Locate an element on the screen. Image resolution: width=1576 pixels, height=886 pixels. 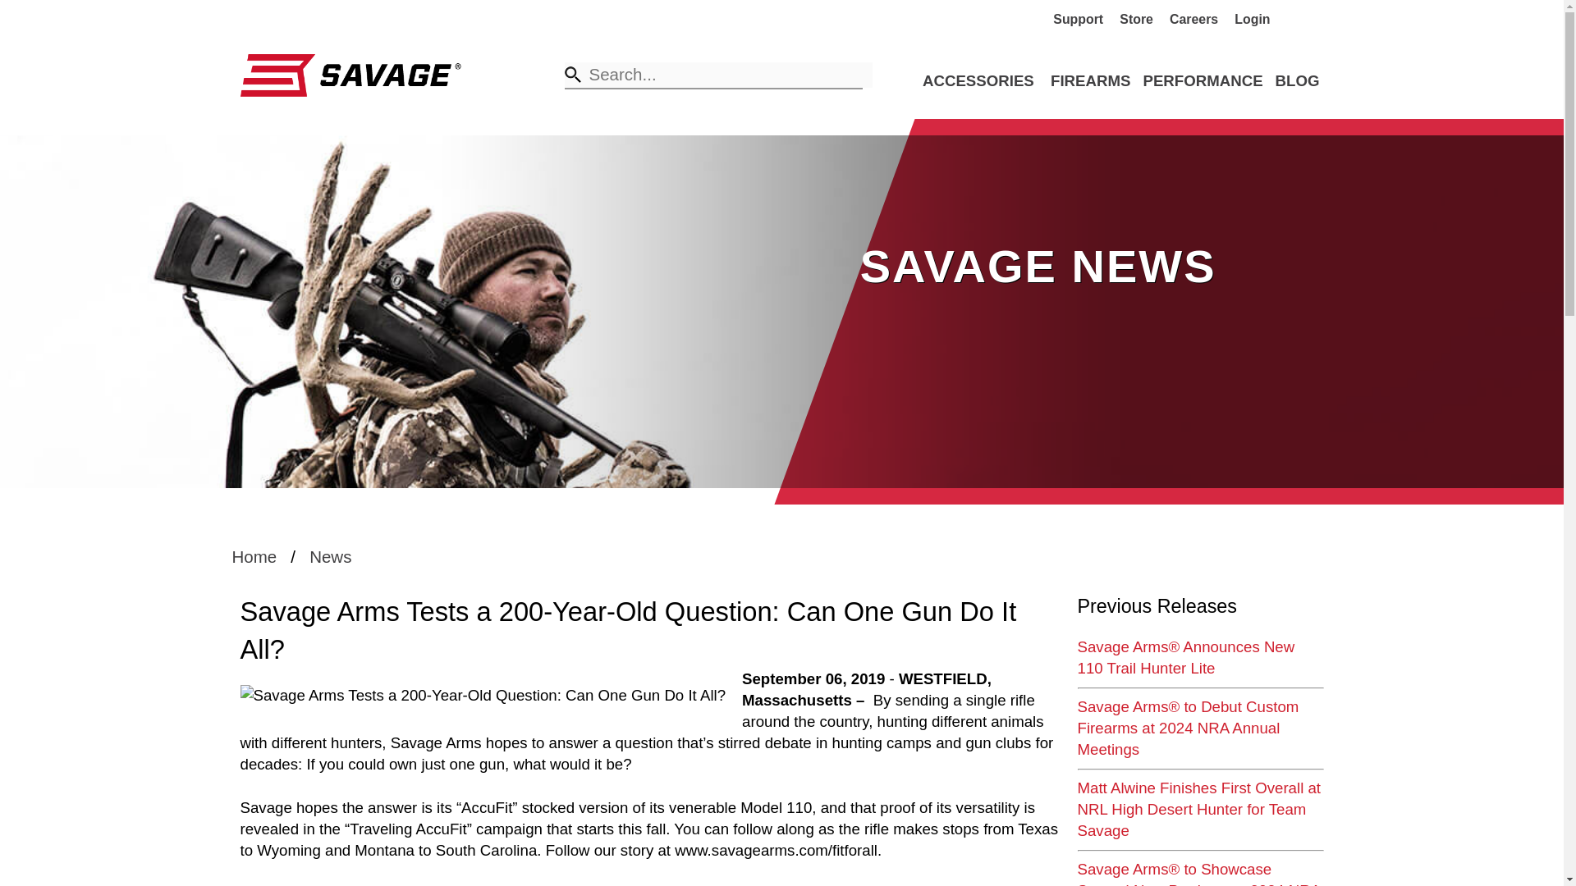
Savage Blog is located at coordinates (1297, 80).